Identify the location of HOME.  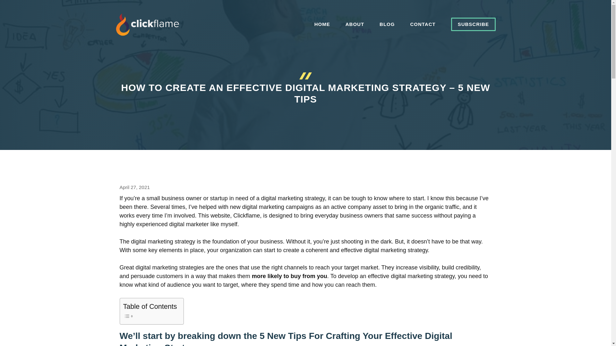
(322, 24).